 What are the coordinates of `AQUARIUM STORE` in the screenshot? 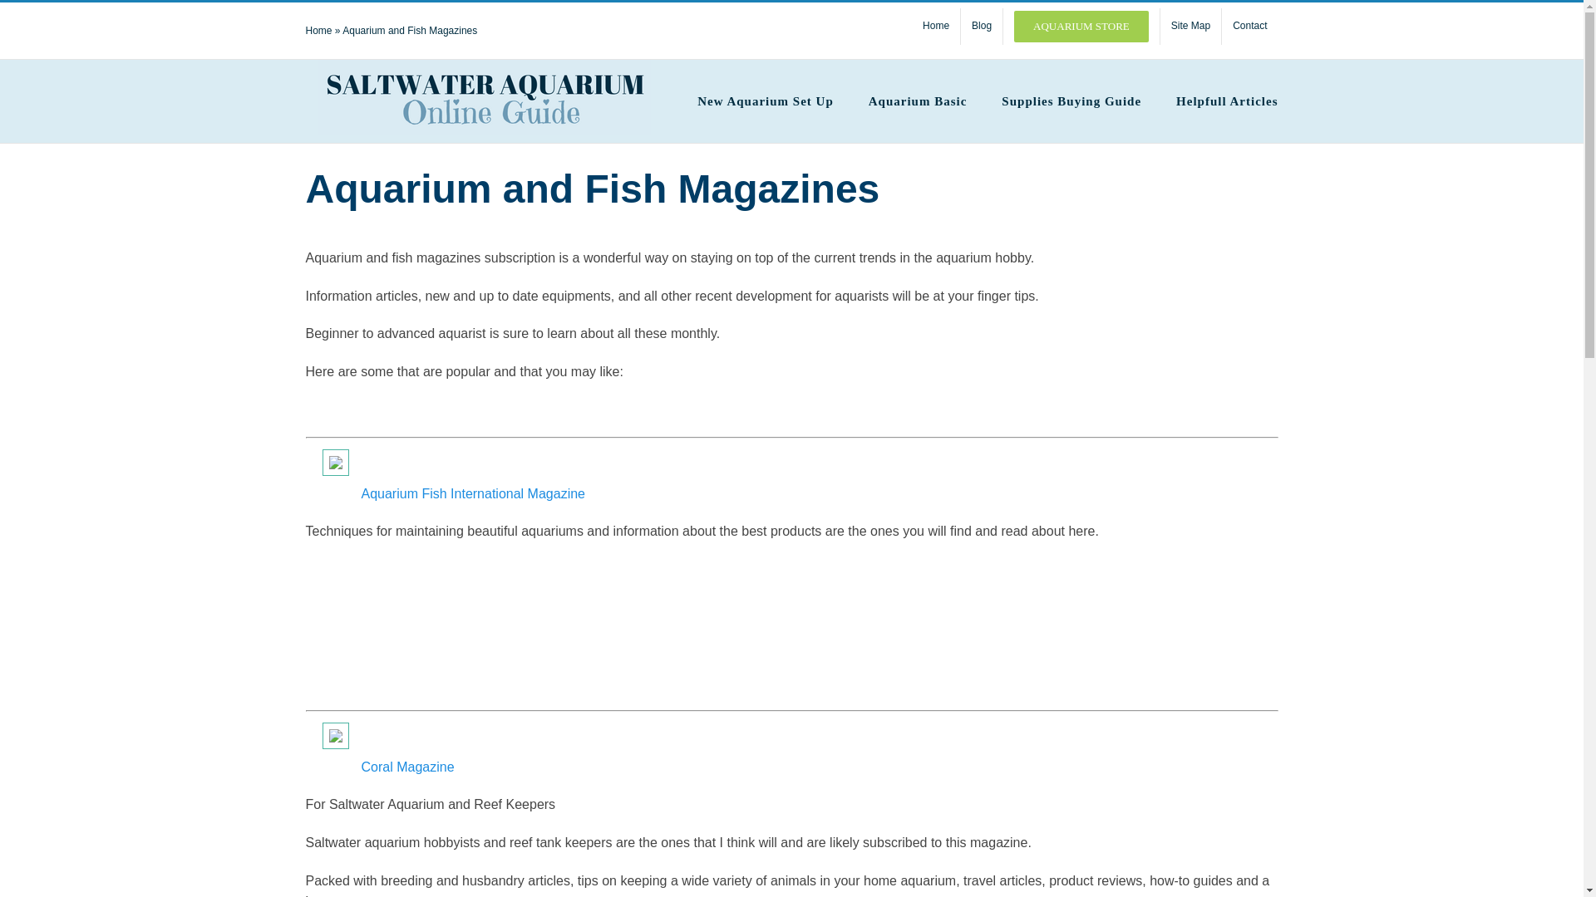 It's located at (1081, 27).